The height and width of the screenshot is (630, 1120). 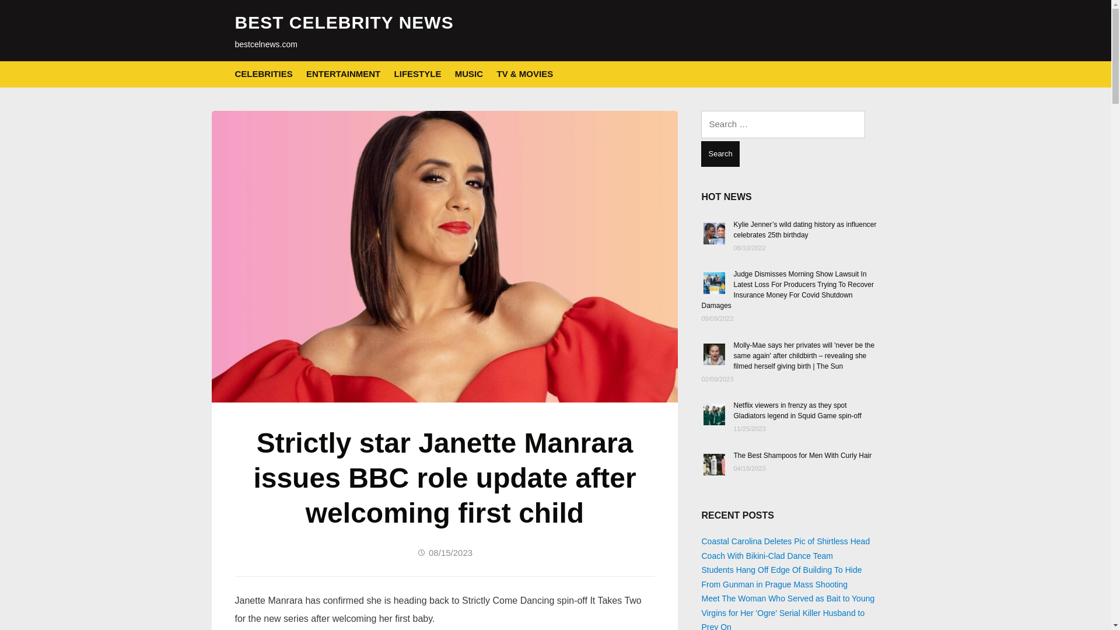 I want to click on MUSIC, so click(x=468, y=74).